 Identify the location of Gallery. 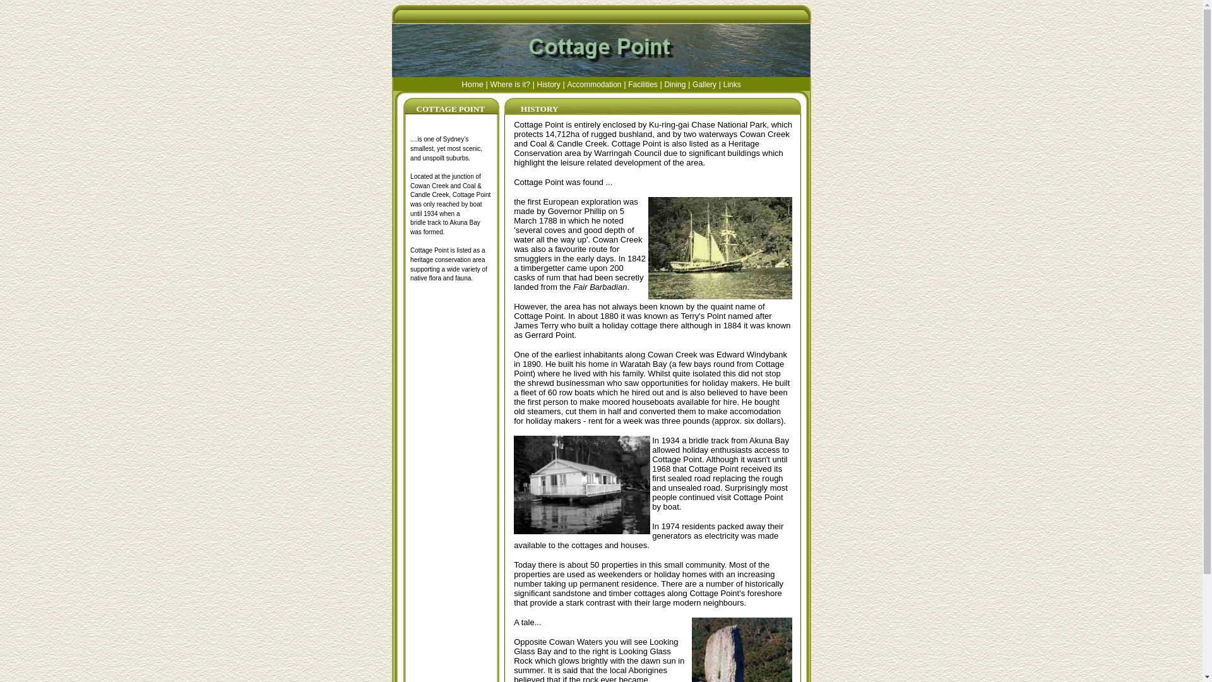
(704, 84).